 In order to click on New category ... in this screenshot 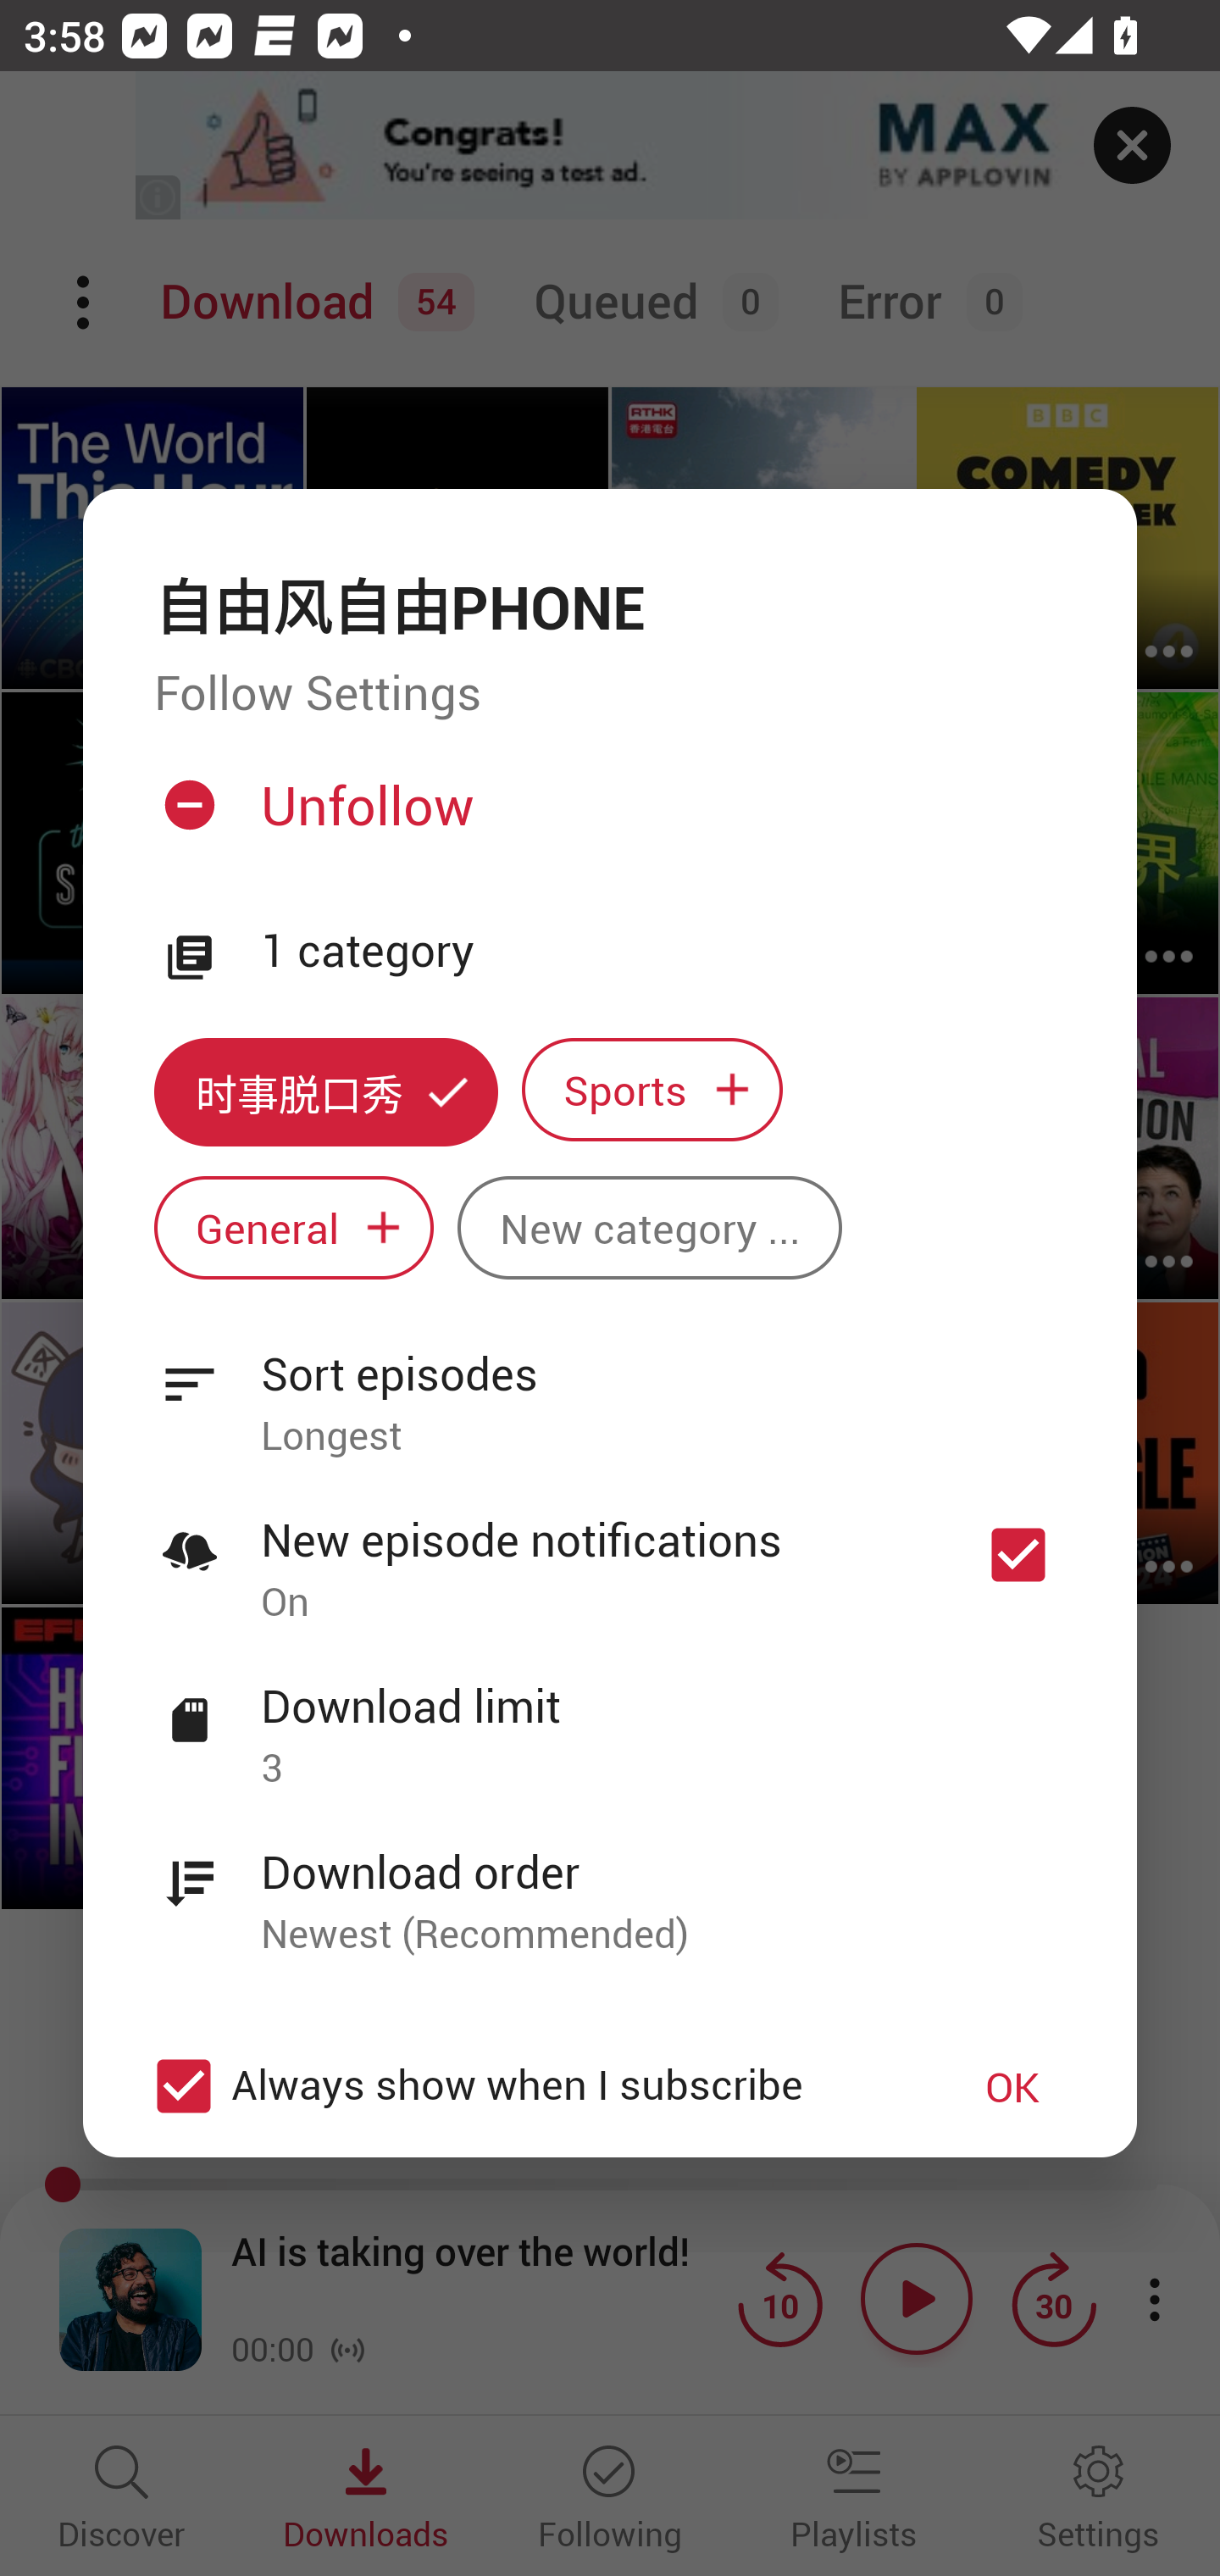, I will do `click(649, 1229)`.